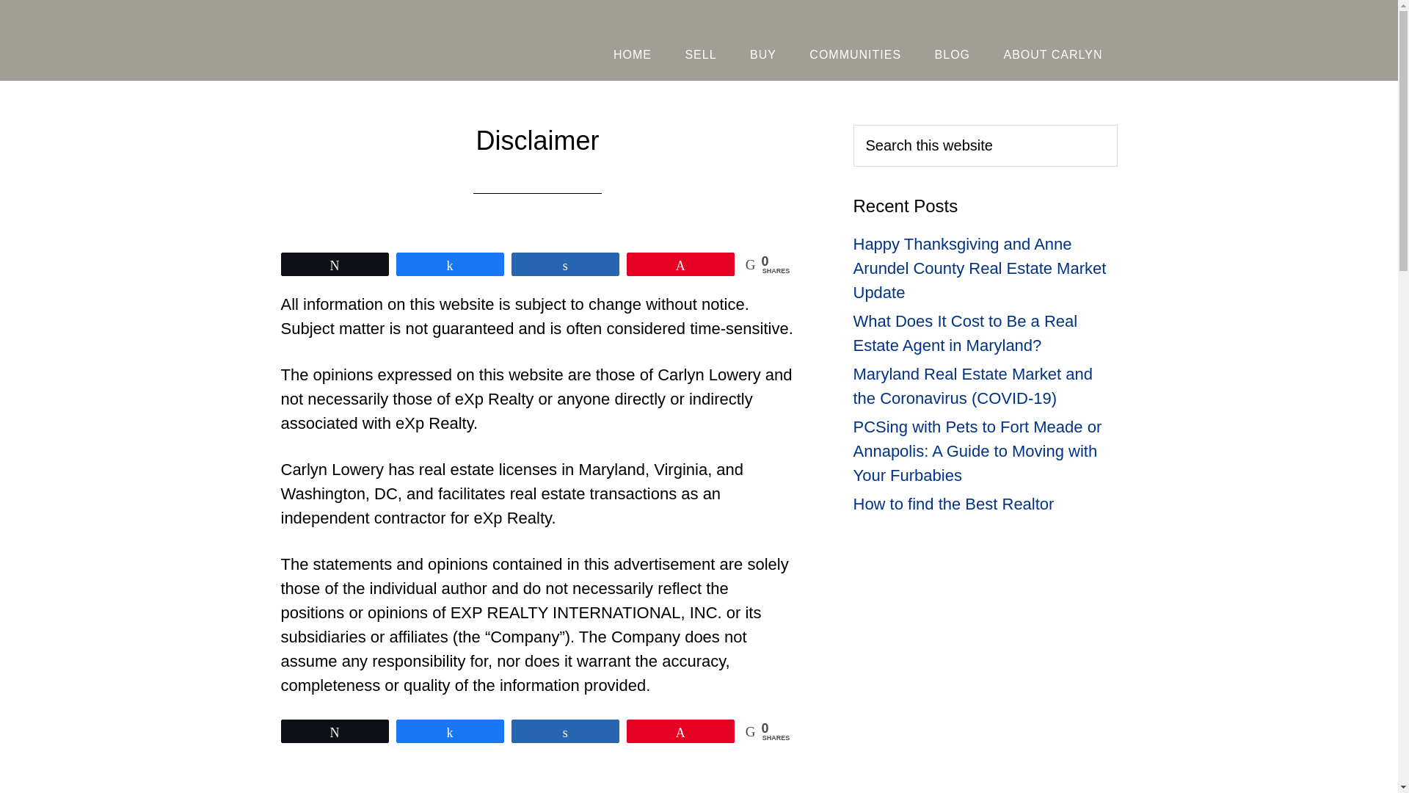 The height and width of the screenshot is (793, 1409). What do you see at coordinates (700, 54) in the screenshot?
I see `SELL` at bounding box center [700, 54].